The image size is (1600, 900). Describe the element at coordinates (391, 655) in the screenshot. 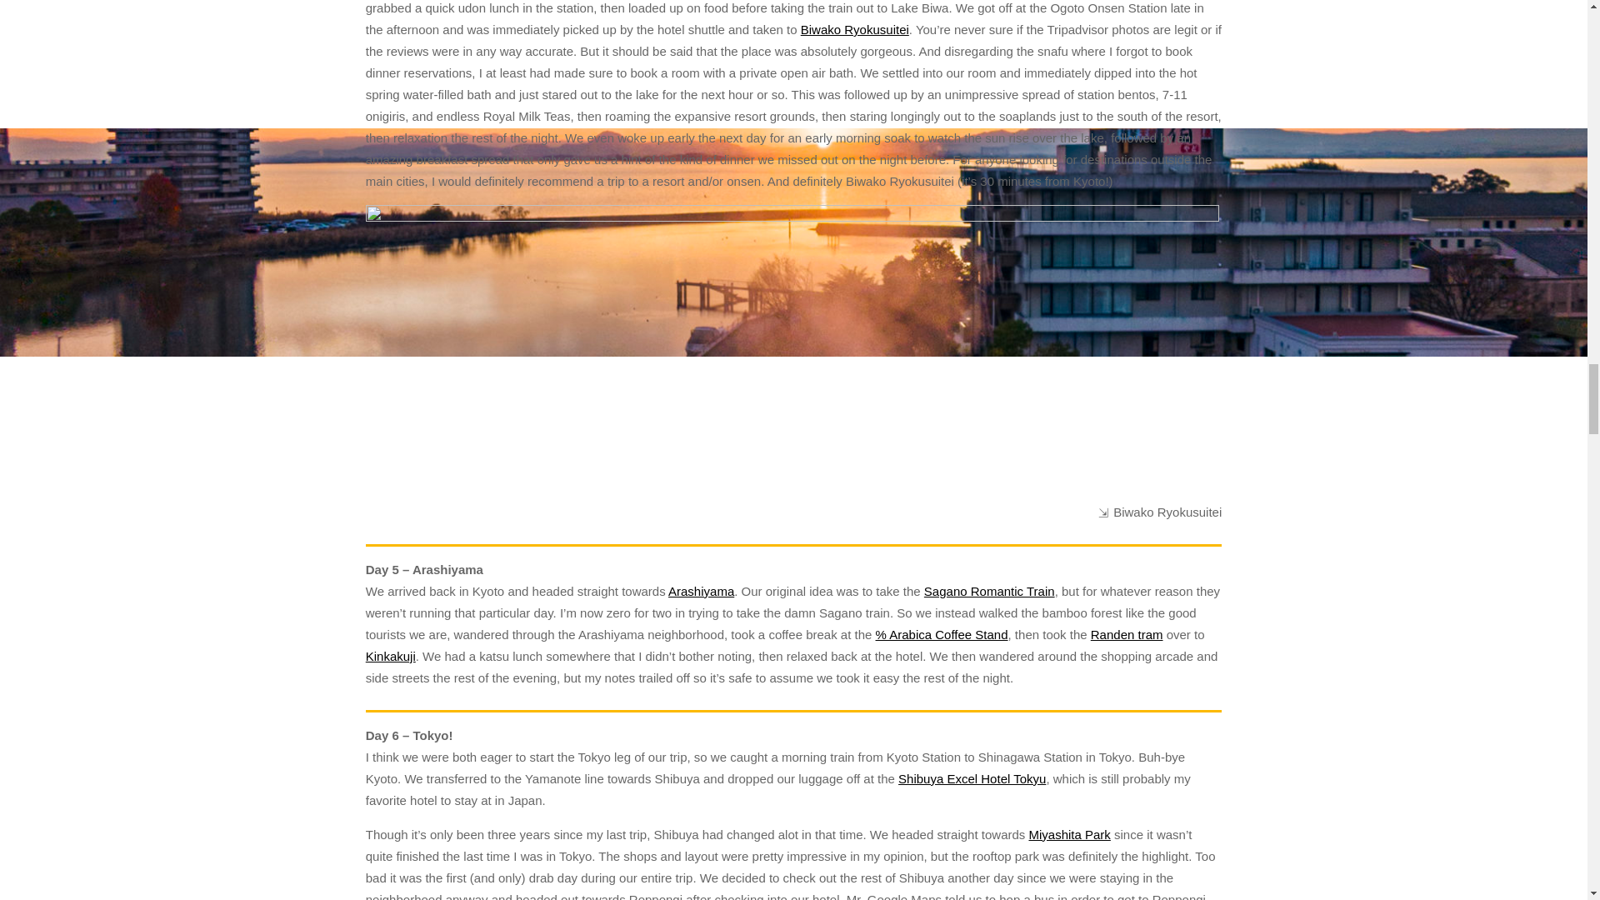

I see `Kinkakuji` at that location.